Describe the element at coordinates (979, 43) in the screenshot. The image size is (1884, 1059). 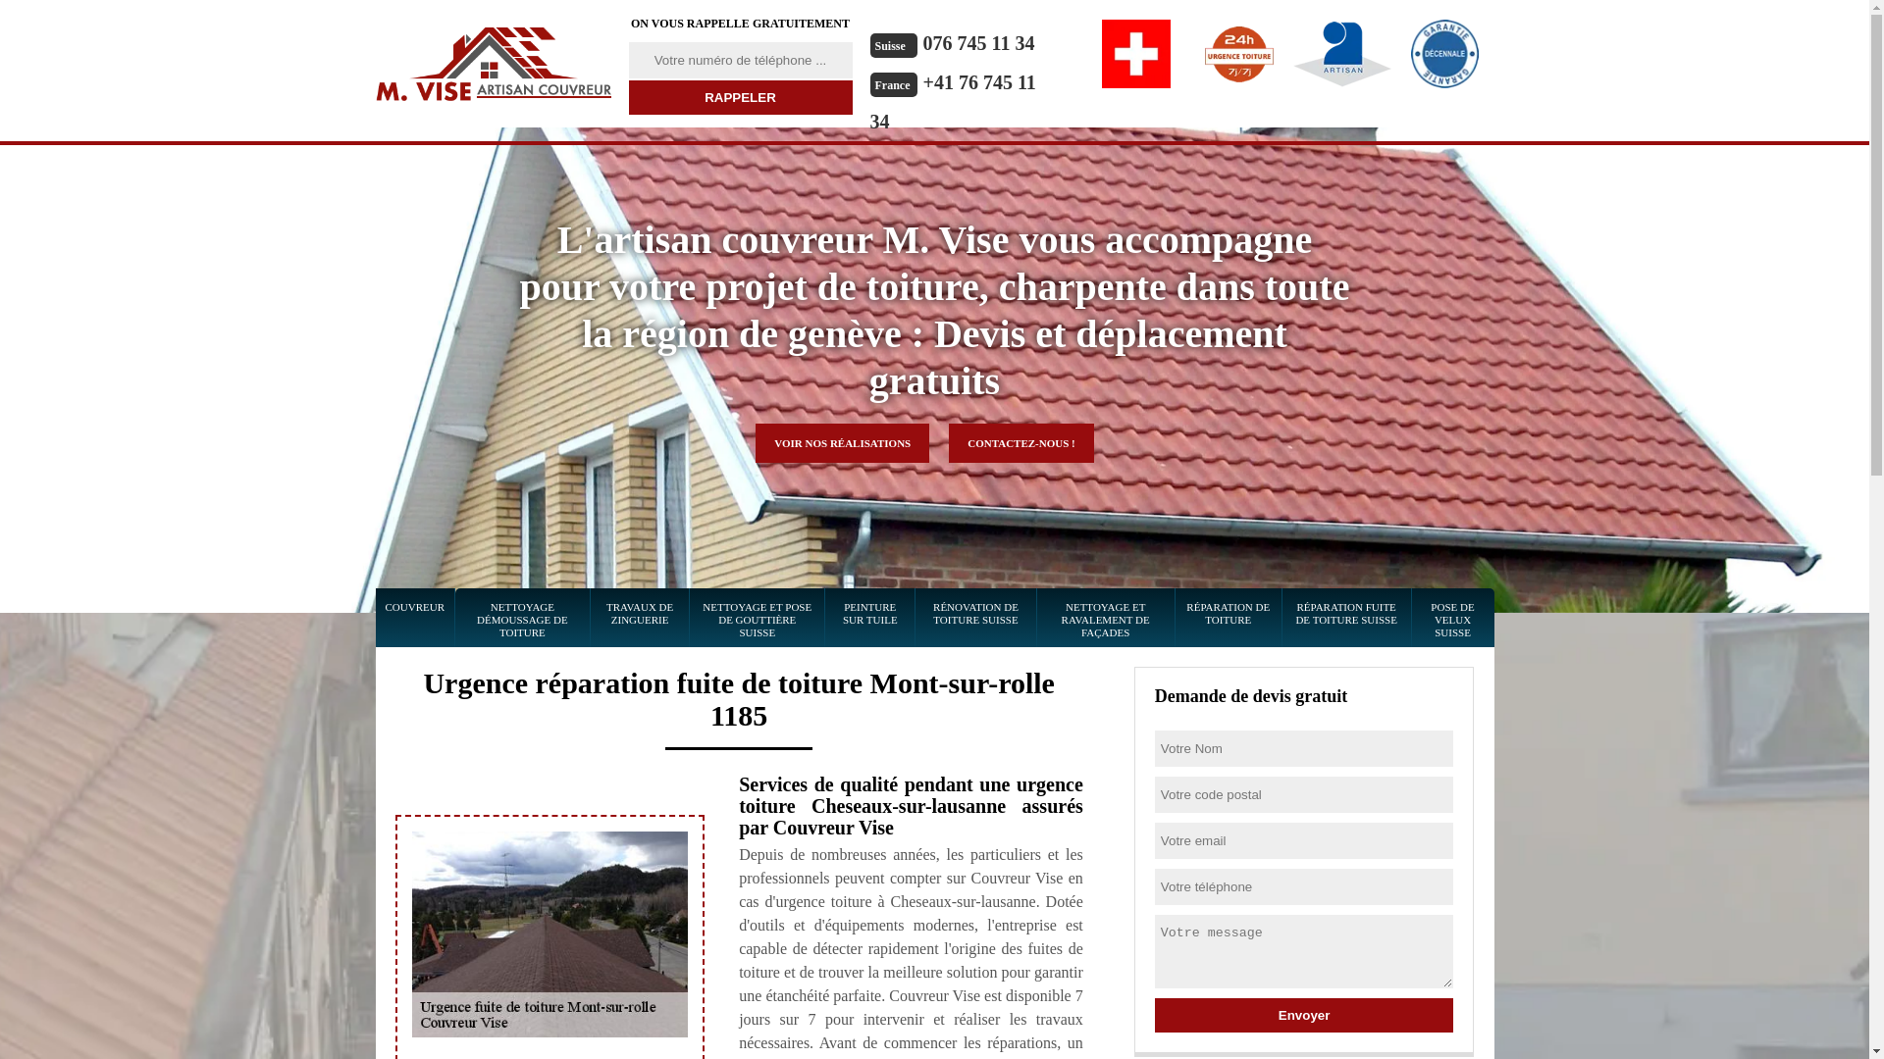
I see `076 745 11 34` at that location.